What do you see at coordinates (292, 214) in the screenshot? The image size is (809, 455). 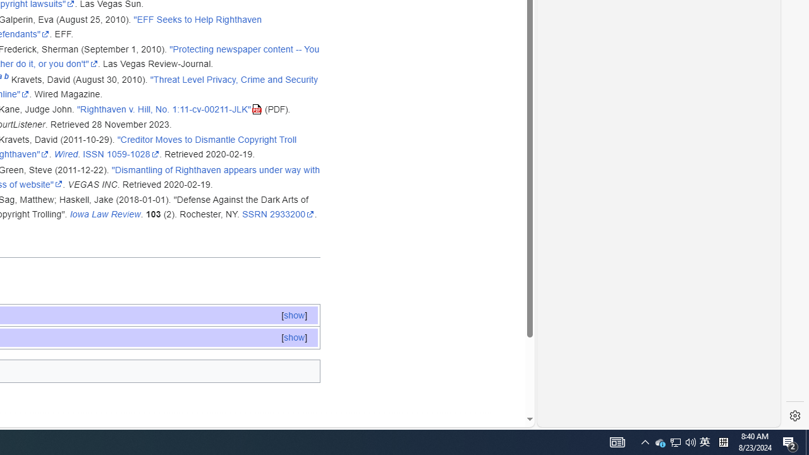 I see `2933200` at bounding box center [292, 214].